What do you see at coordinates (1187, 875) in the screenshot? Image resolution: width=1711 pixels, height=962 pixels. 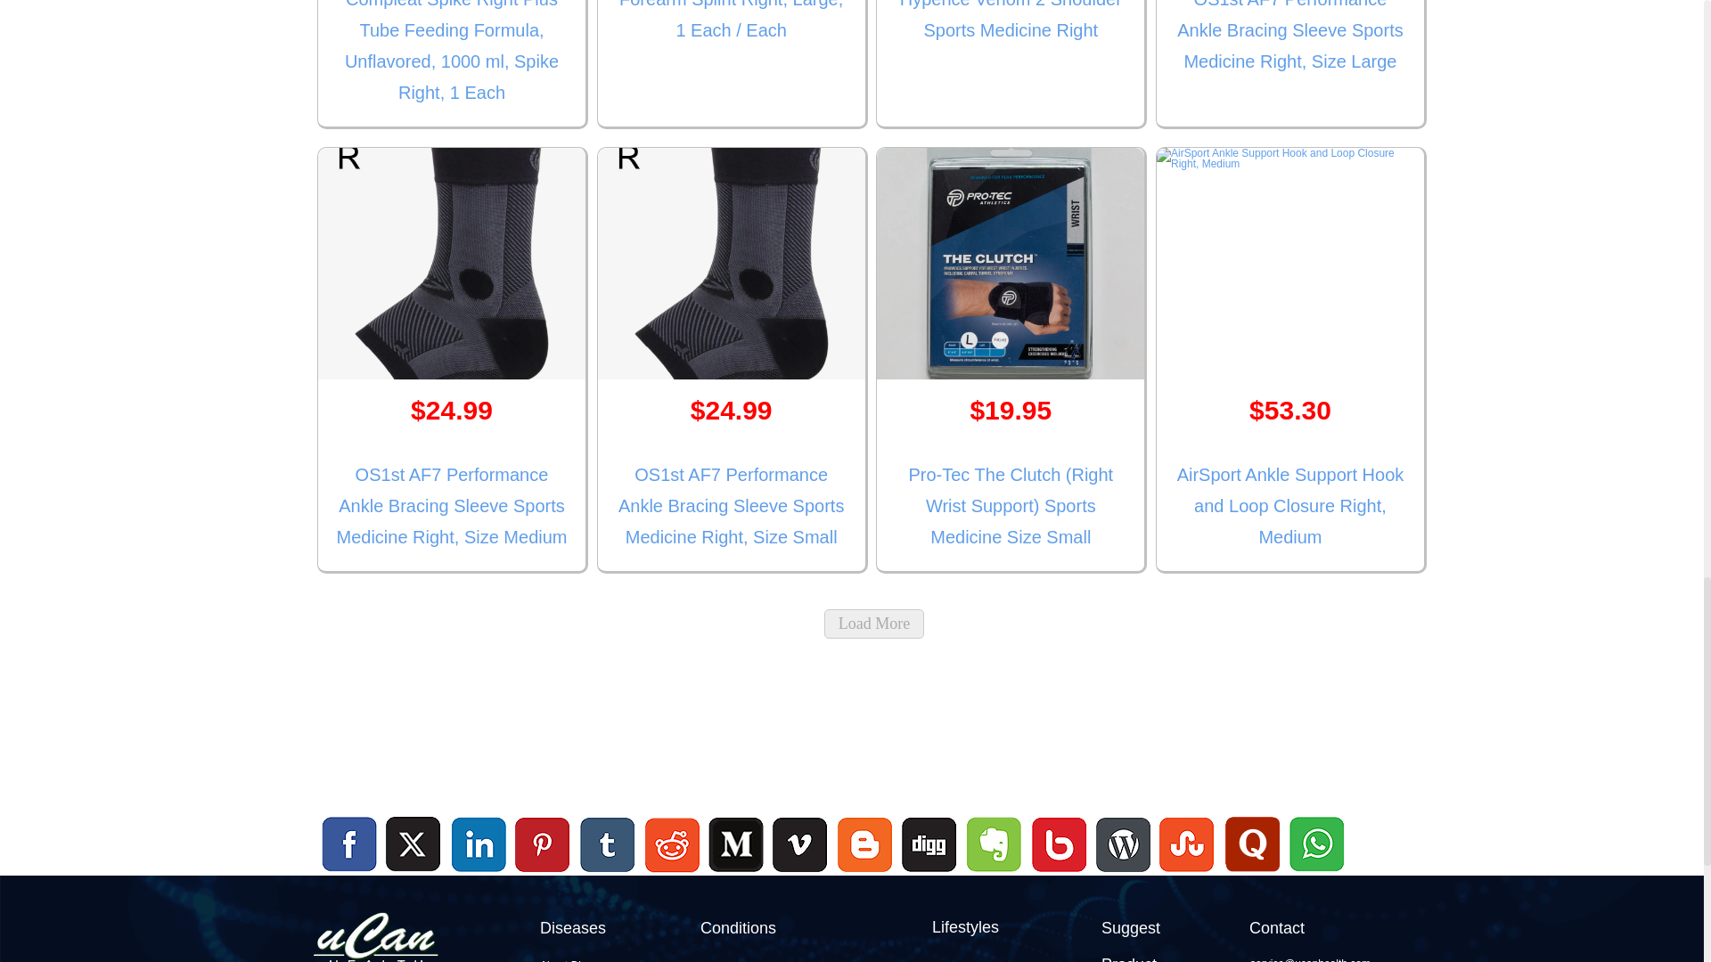 I see `StumbleUpon` at bounding box center [1187, 875].